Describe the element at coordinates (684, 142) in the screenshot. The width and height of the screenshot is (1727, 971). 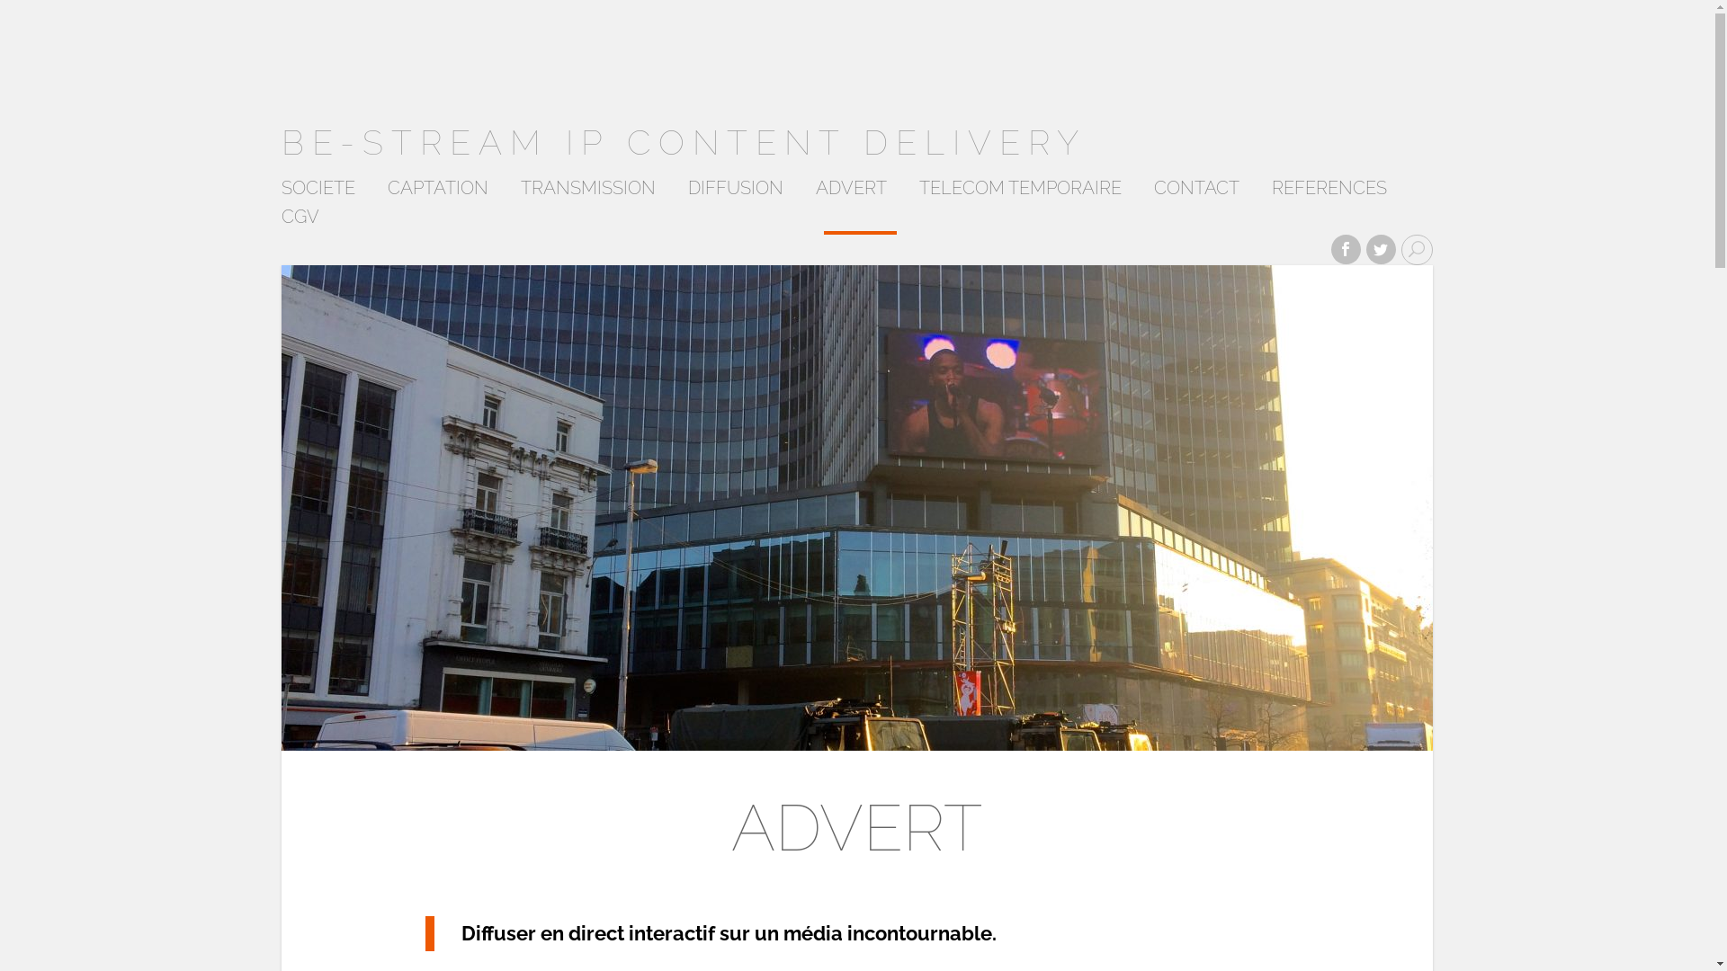
I see `BE-STREAM IP CONTENT DELIVERY` at that location.